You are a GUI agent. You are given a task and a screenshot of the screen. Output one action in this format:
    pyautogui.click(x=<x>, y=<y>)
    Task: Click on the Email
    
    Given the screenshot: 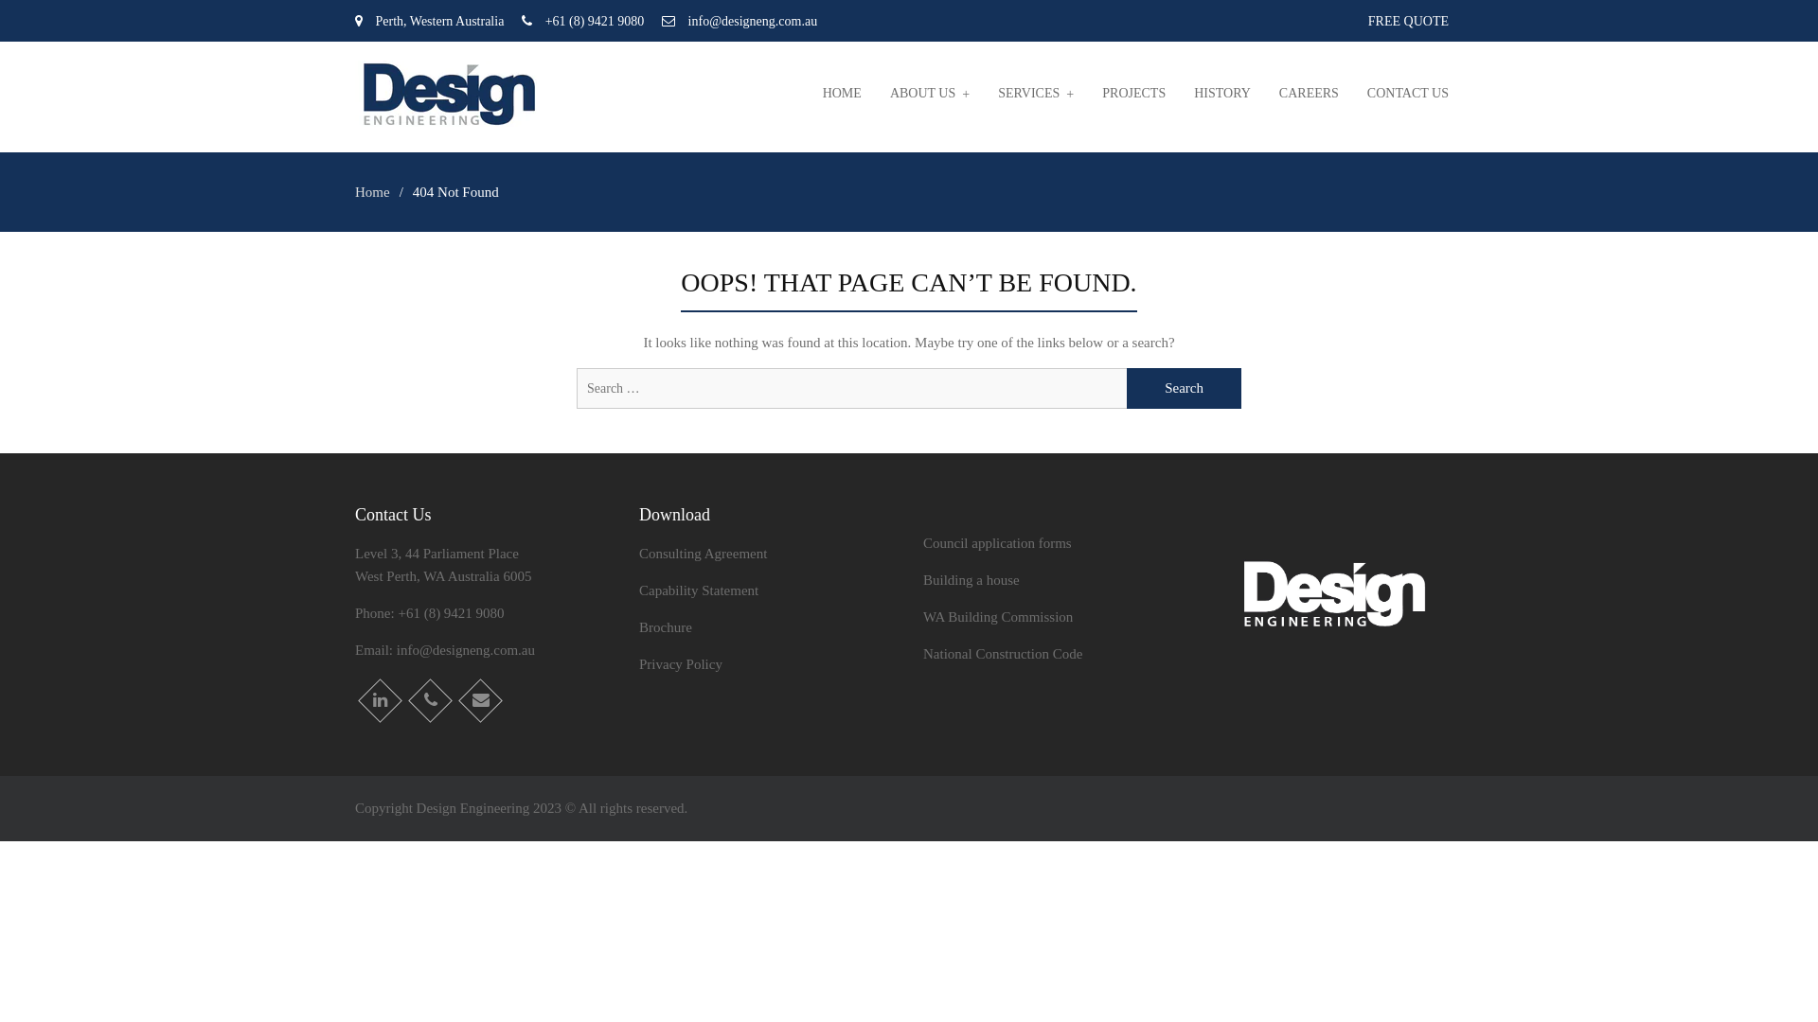 What is the action you would take?
    pyautogui.click(x=473, y=695)
    